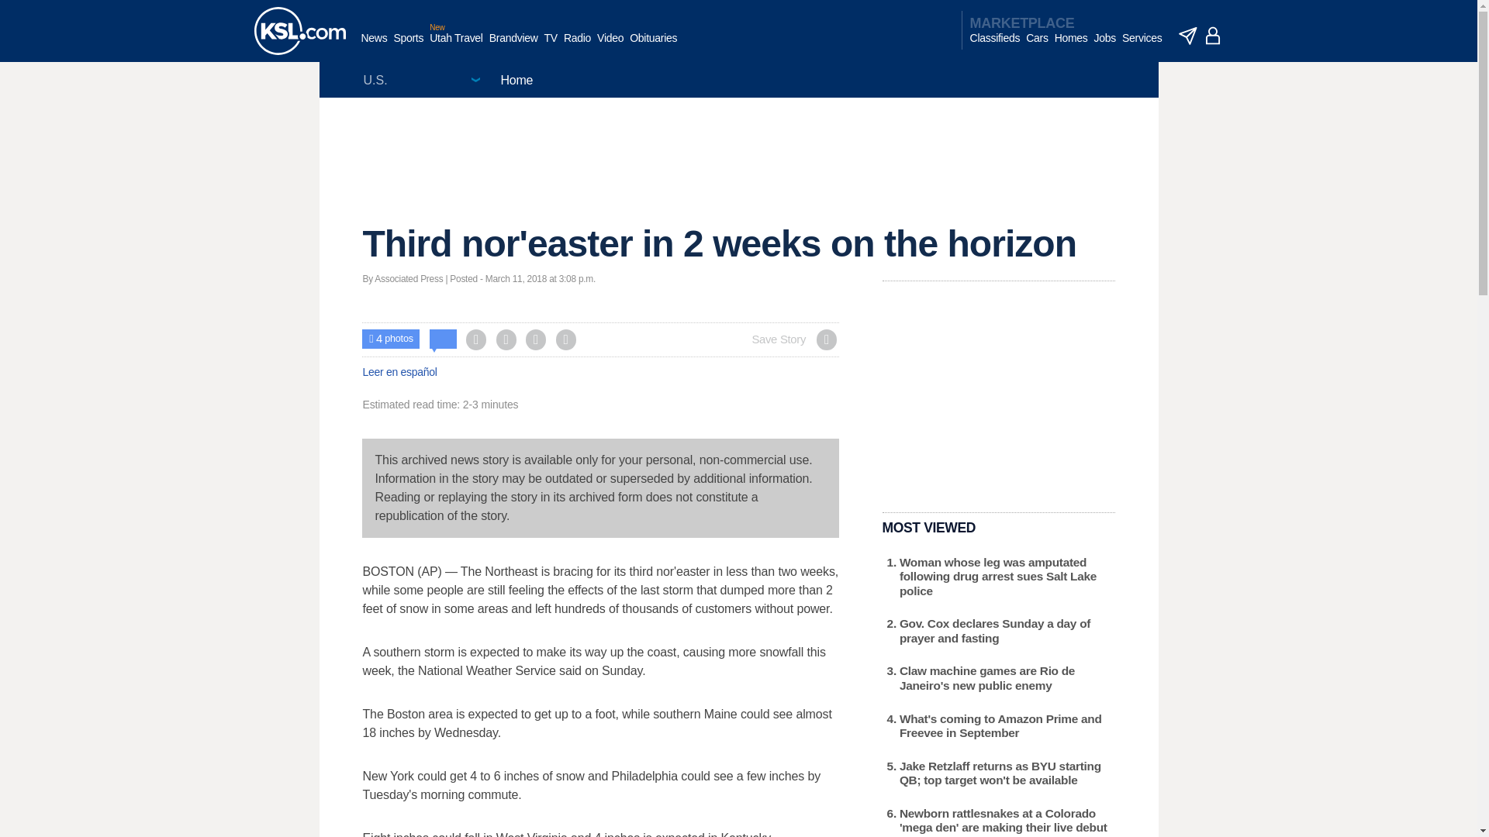  Describe the element at coordinates (299, 31) in the screenshot. I see `KSL homepage` at that location.